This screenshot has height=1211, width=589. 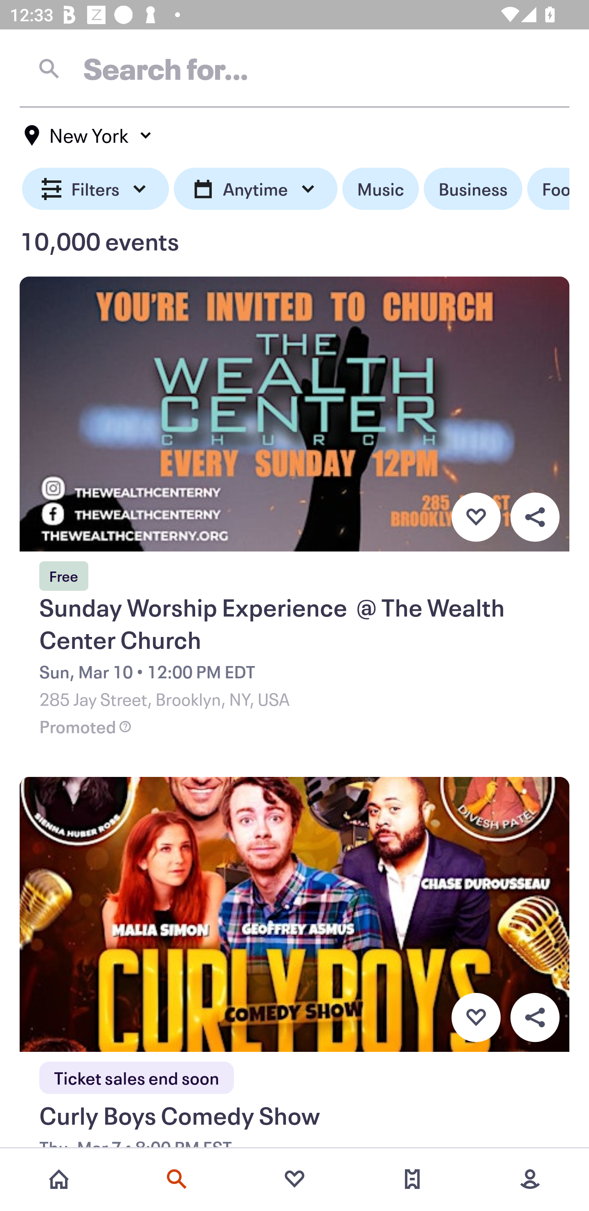 What do you see at coordinates (96, 189) in the screenshot?
I see `Filters` at bounding box center [96, 189].